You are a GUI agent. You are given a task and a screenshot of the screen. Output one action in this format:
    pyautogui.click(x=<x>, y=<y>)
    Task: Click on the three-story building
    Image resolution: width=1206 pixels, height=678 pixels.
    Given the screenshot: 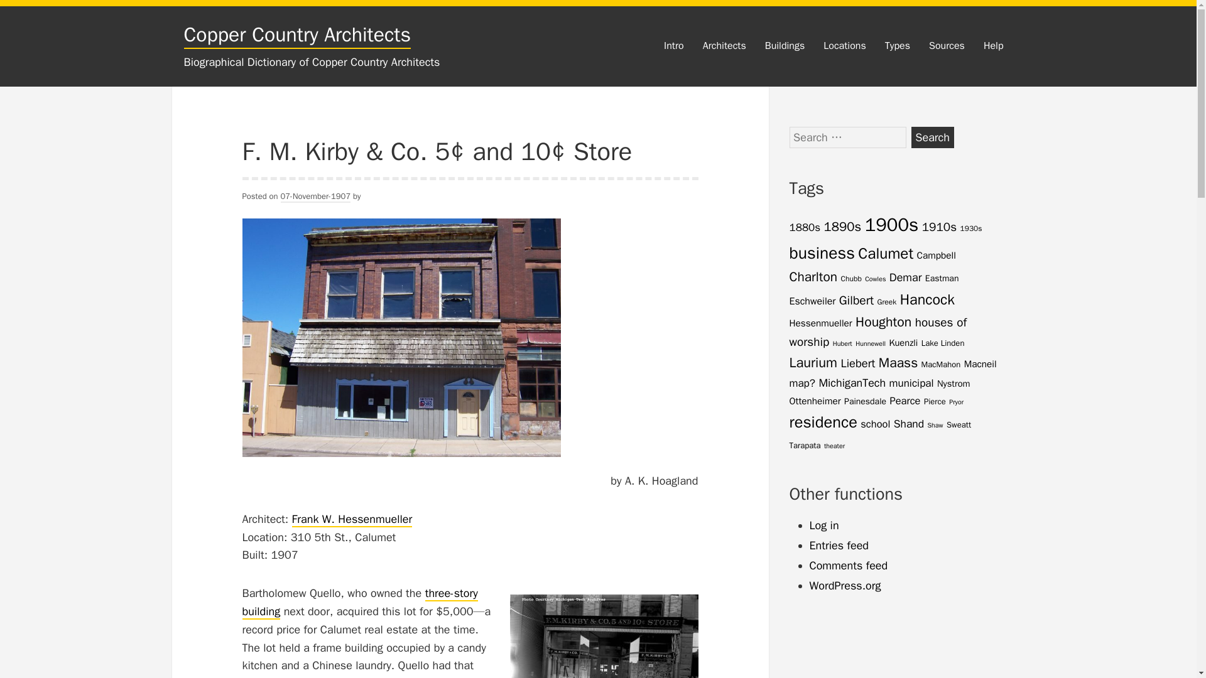 What is the action you would take?
    pyautogui.click(x=359, y=603)
    